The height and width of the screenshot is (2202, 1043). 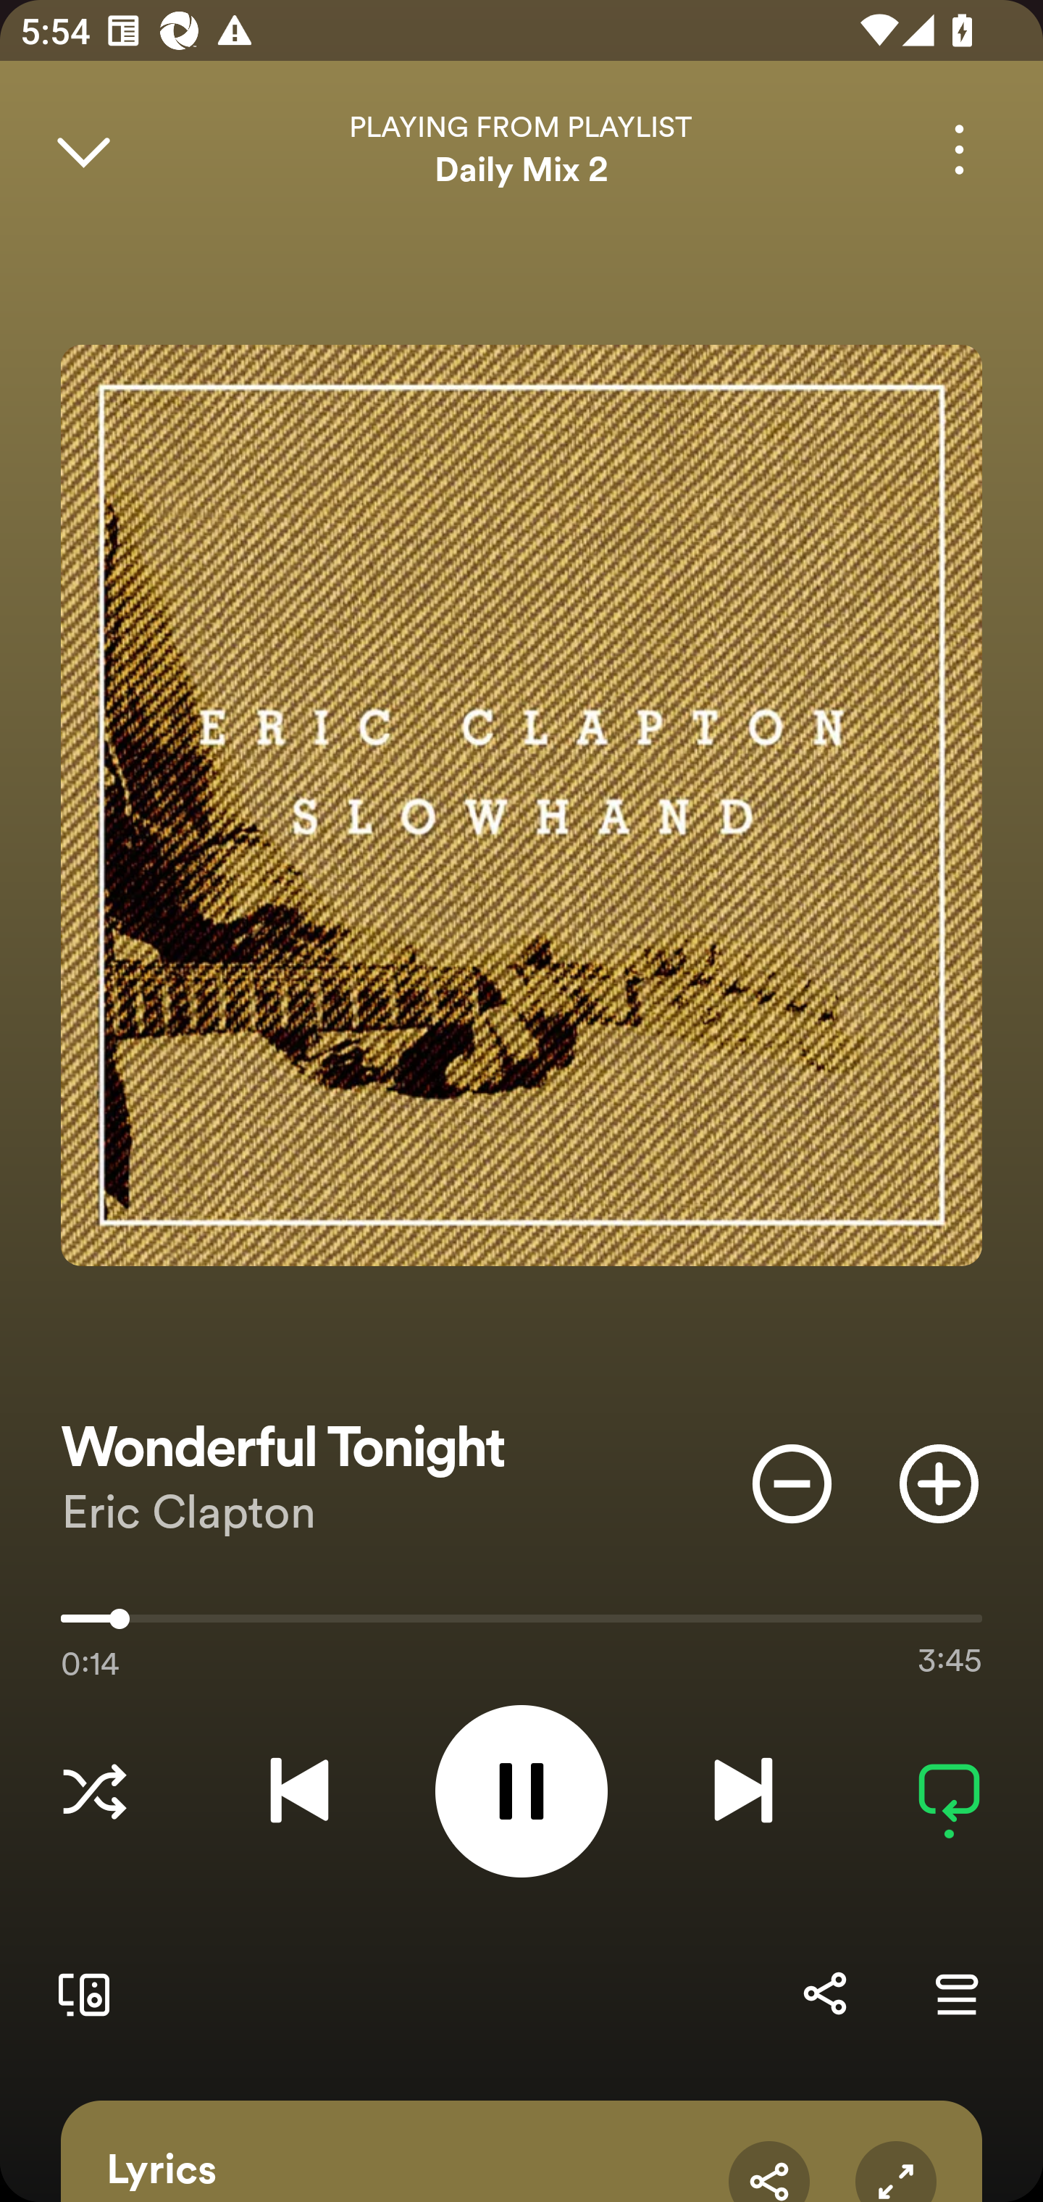 What do you see at coordinates (959, 149) in the screenshot?
I see `More options for song Wonderful Tonight` at bounding box center [959, 149].